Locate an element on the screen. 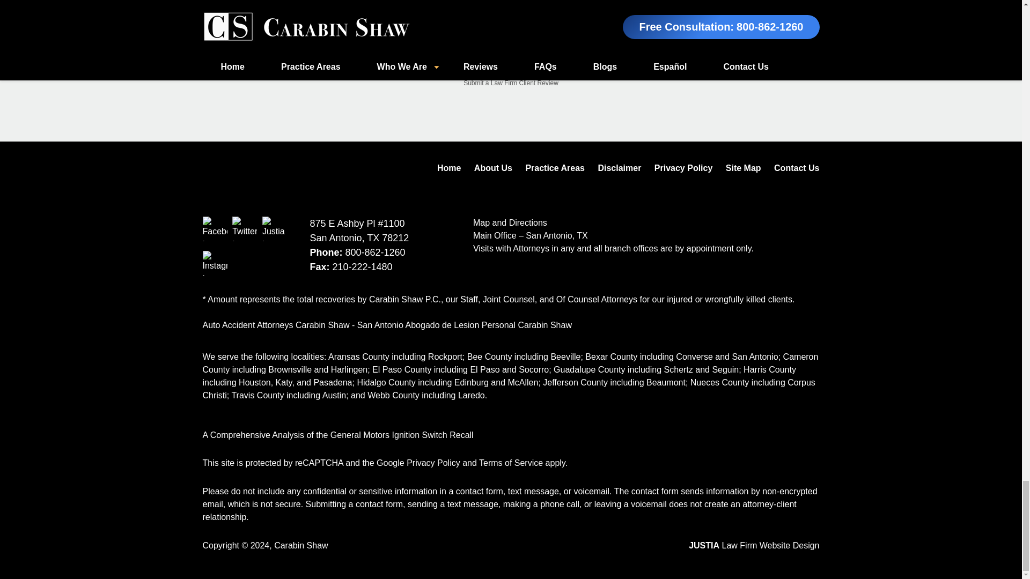 Image resolution: width=1030 pixels, height=579 pixels. Justia is located at coordinates (275, 228).